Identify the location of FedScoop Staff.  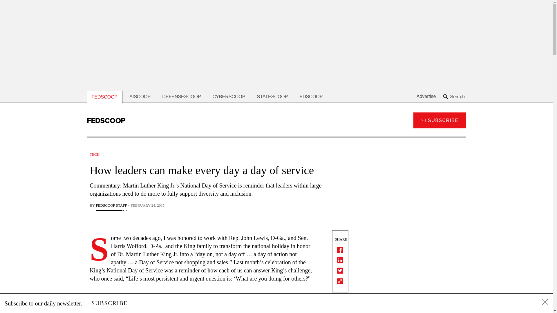
(111, 206).